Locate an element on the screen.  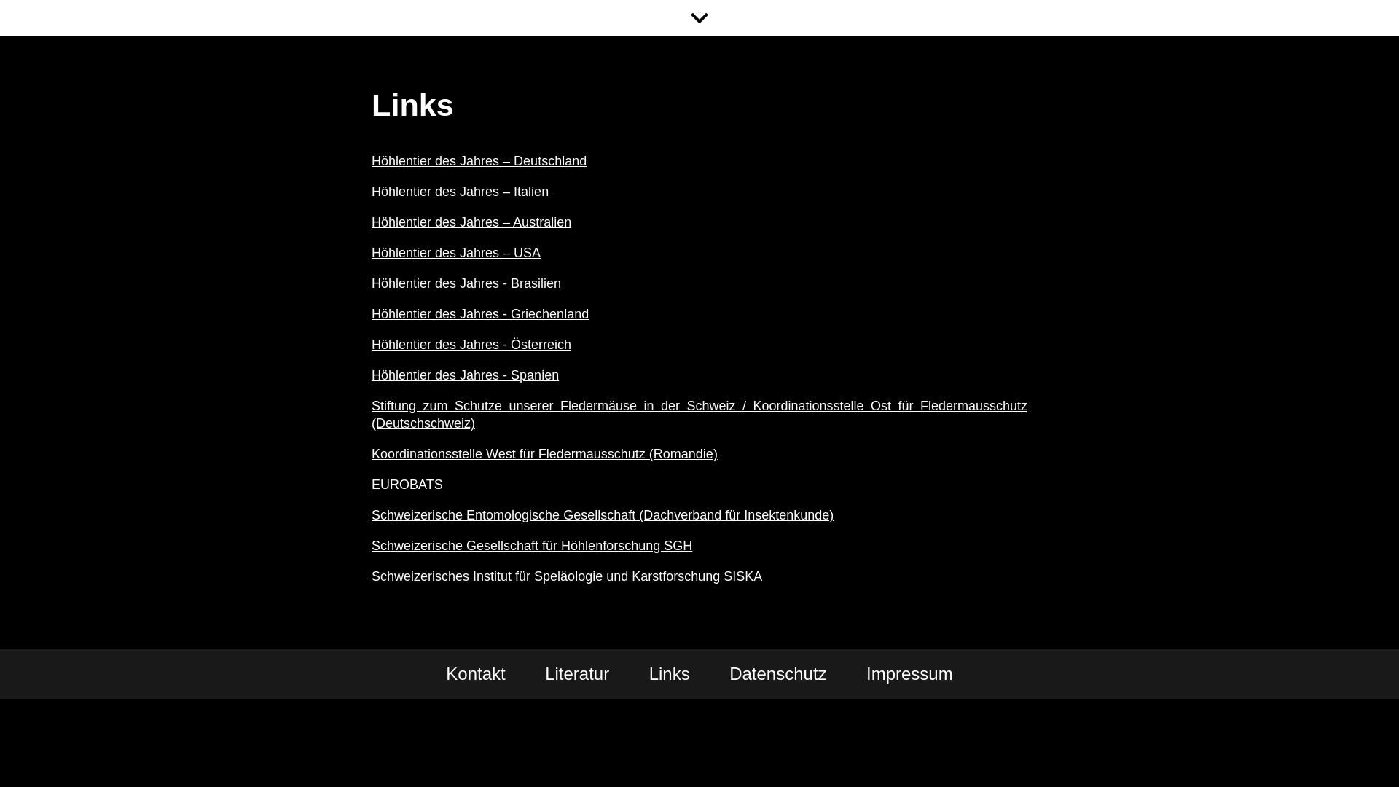
Literatur is located at coordinates (577, 674).